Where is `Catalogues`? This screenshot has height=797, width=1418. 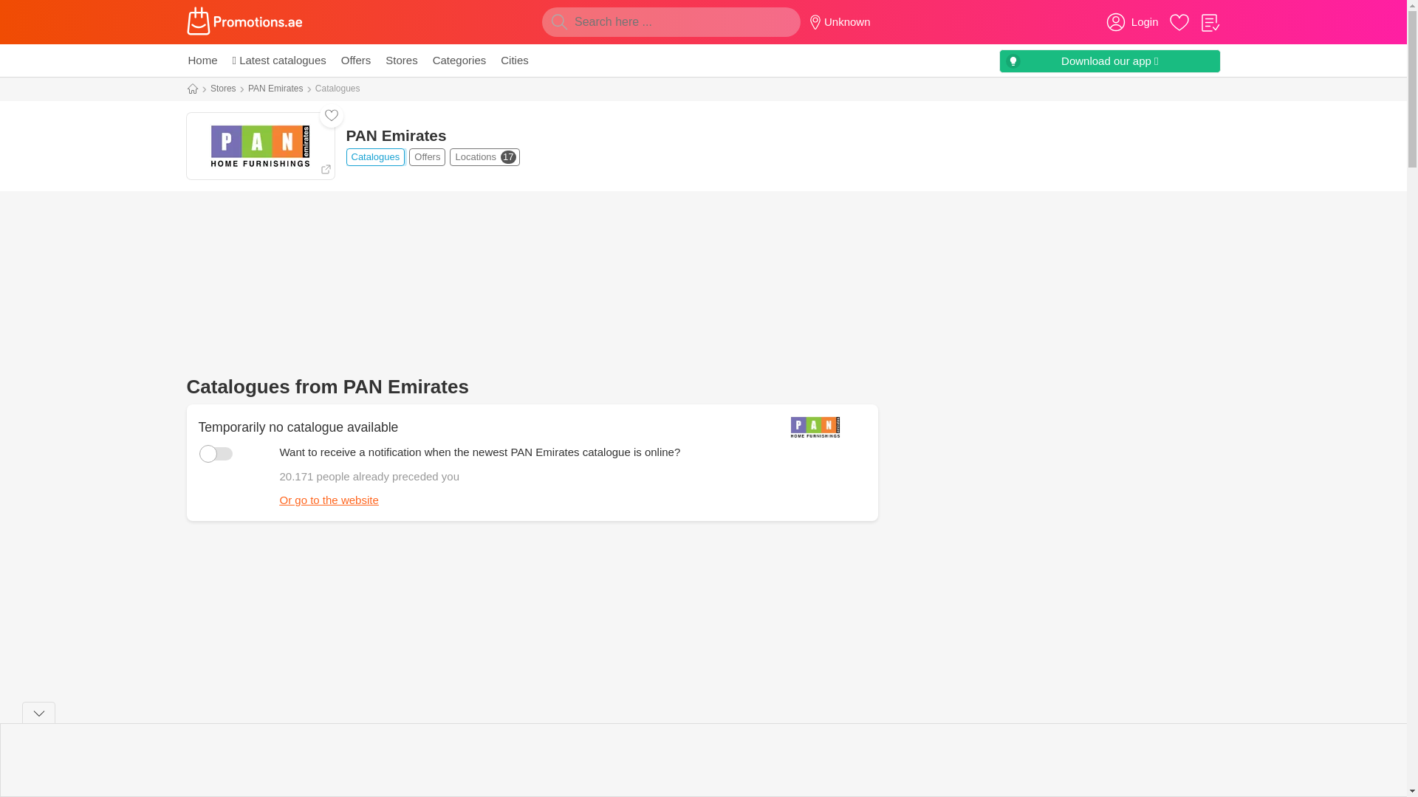
Catalogues is located at coordinates (266, 778).